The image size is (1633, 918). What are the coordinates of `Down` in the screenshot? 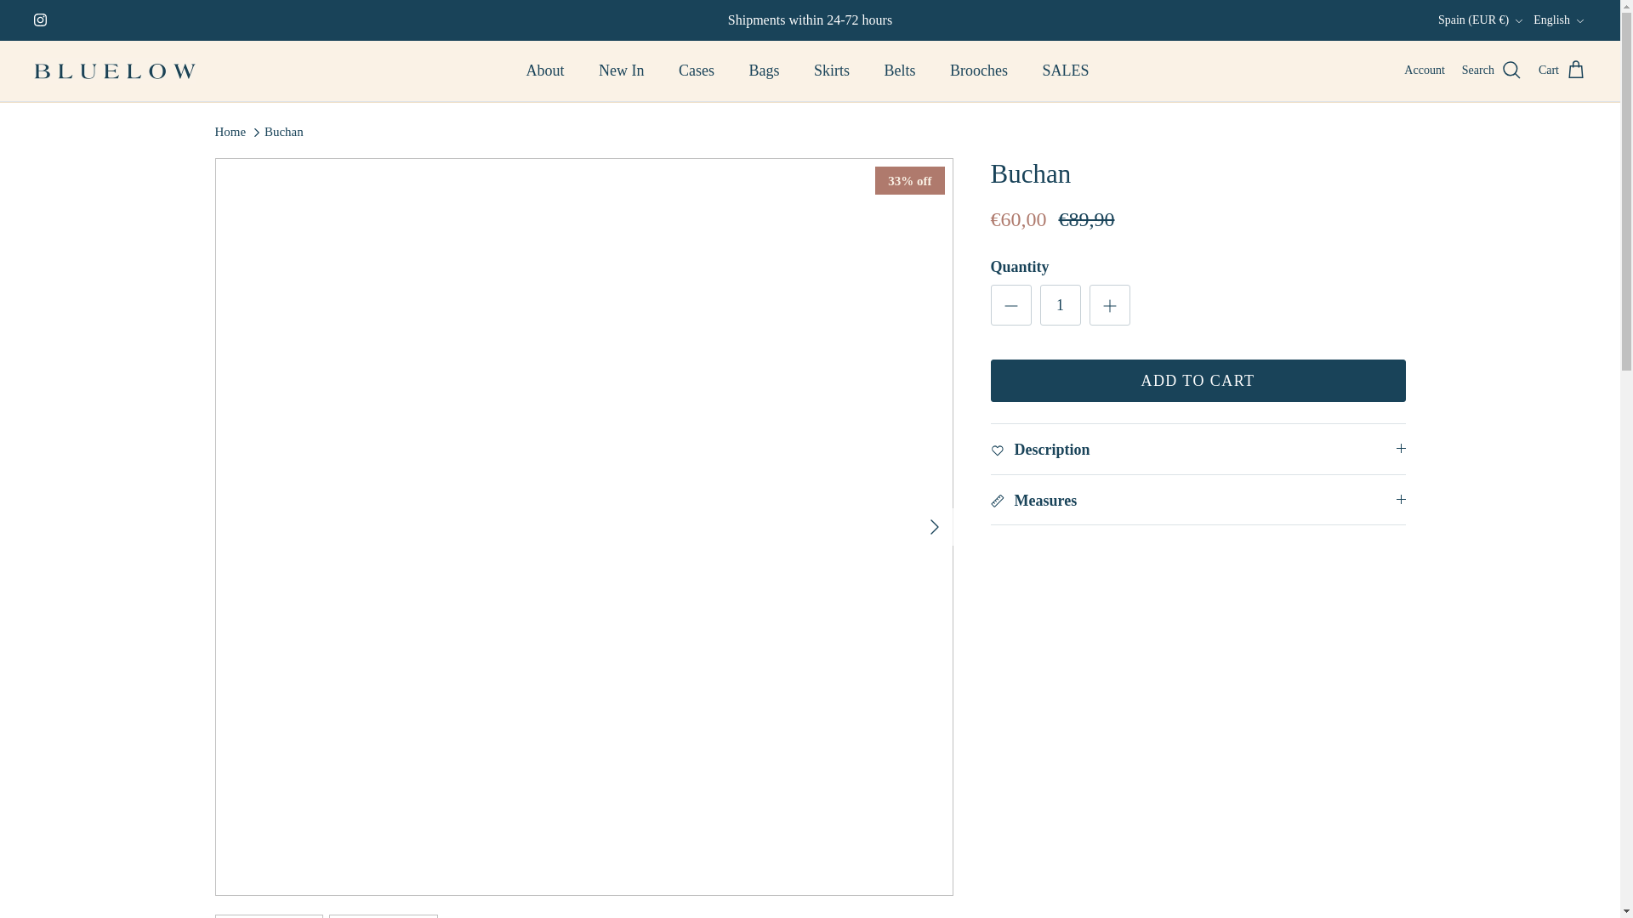 It's located at (1519, 21).